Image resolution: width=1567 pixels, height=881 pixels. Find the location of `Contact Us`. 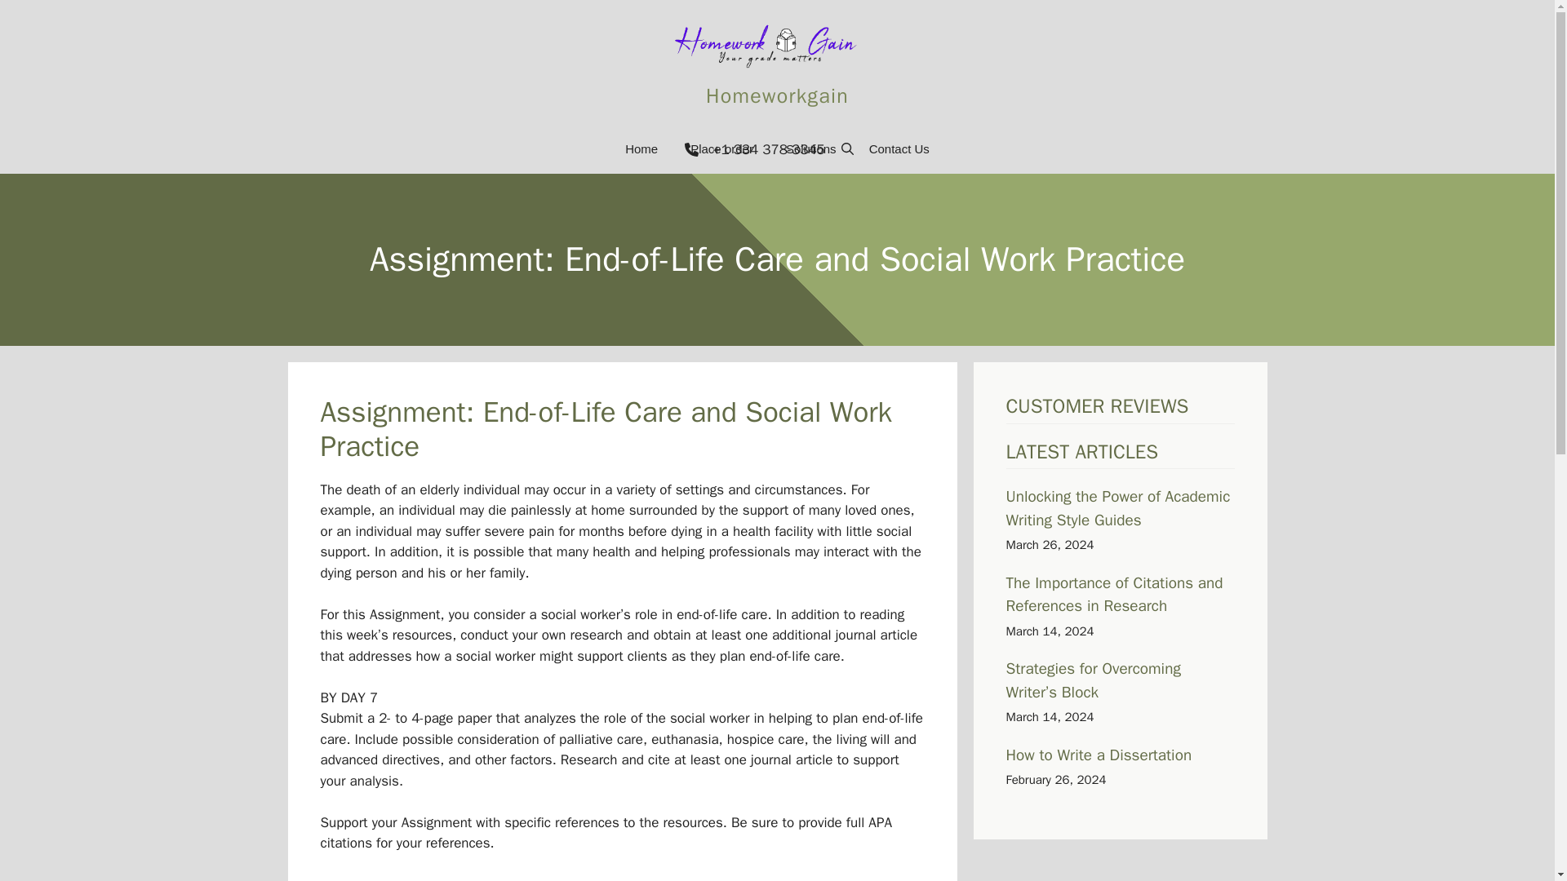

Contact Us is located at coordinates (899, 148).